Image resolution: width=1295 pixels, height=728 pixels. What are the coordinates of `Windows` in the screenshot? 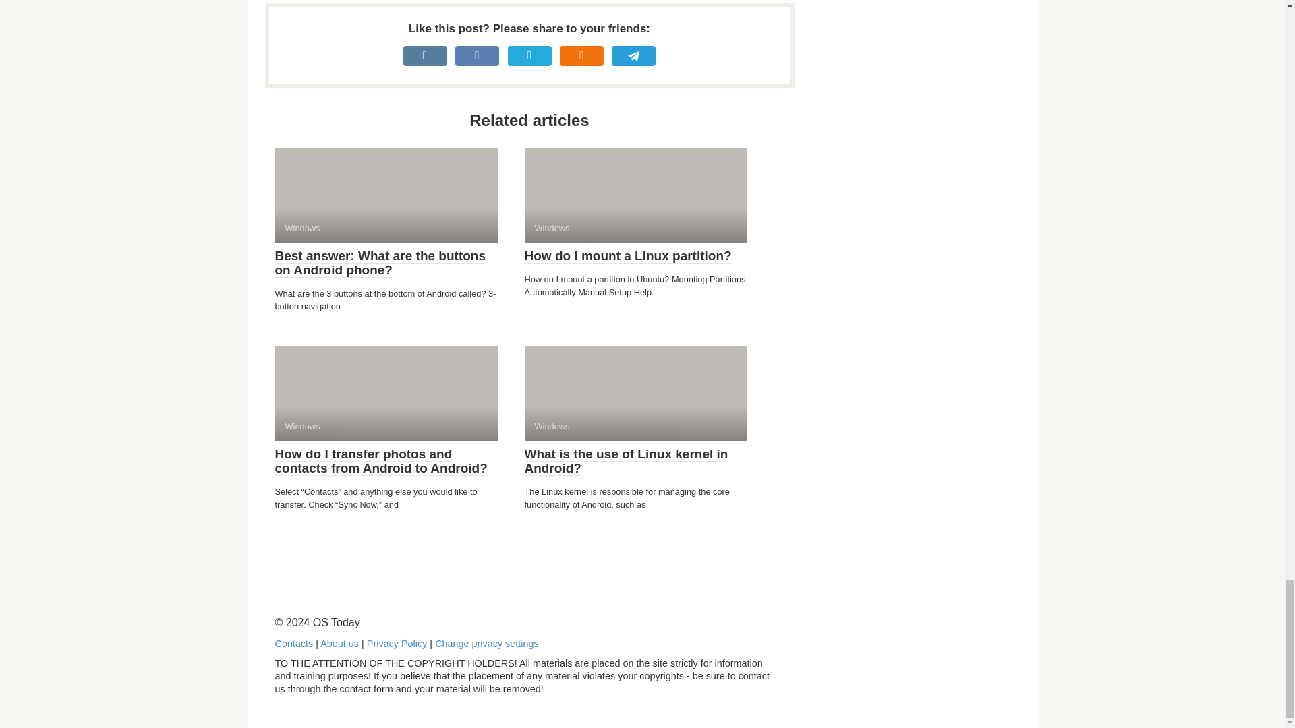 It's located at (386, 195).